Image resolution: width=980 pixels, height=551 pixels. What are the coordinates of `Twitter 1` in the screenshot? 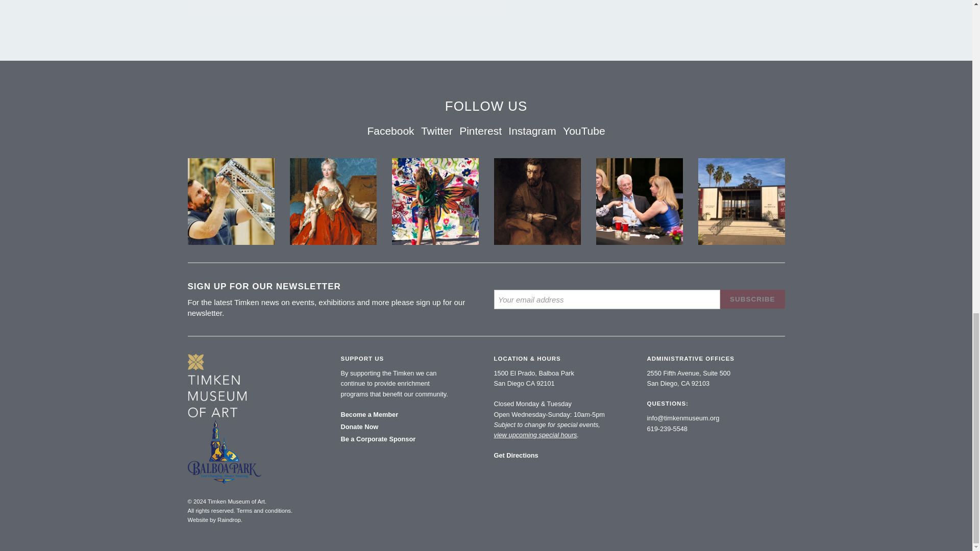 It's located at (333, 201).